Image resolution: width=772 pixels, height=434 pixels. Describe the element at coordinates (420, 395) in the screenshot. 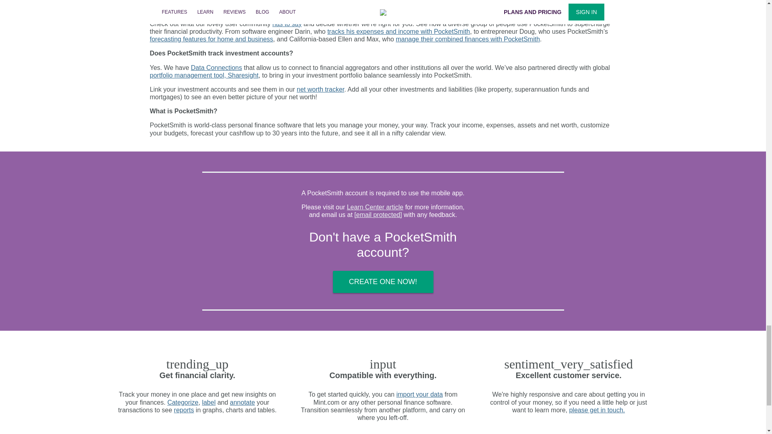

I see `import your data` at that location.